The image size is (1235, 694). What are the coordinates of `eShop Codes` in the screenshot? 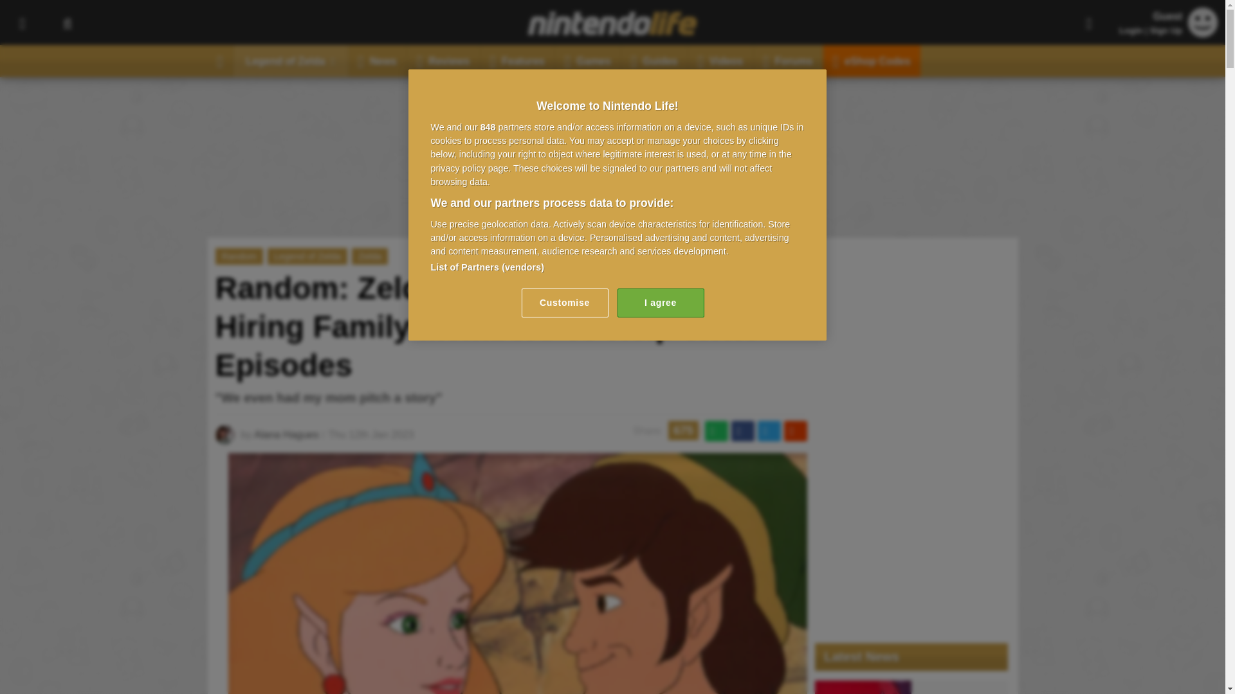 It's located at (872, 60).